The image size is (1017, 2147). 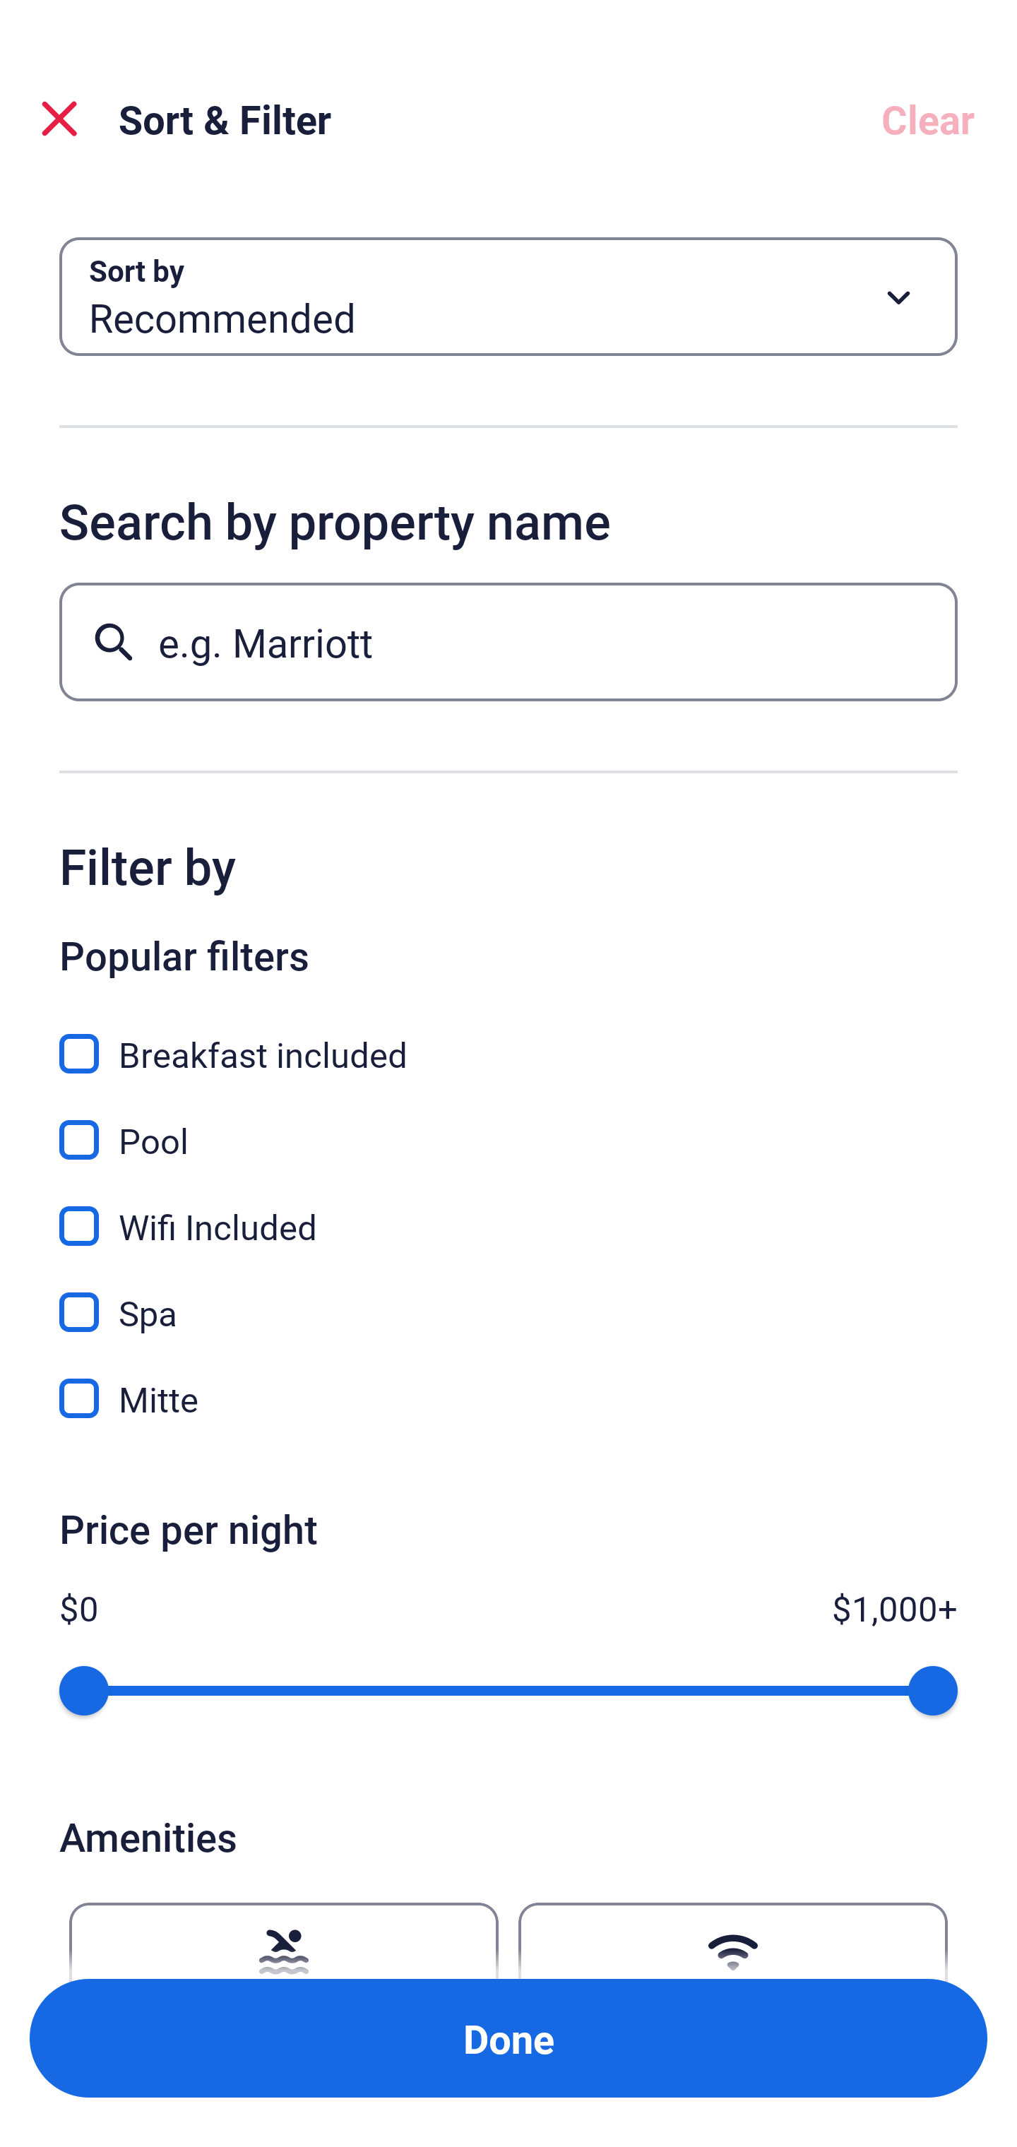 I want to click on Sort by Button Recommended, so click(x=509, y=297).